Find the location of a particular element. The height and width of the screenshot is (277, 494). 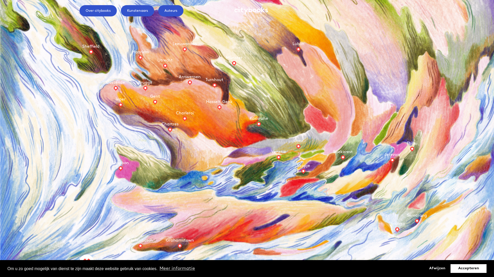

Tbilisi is located at coordinates (412, 149).